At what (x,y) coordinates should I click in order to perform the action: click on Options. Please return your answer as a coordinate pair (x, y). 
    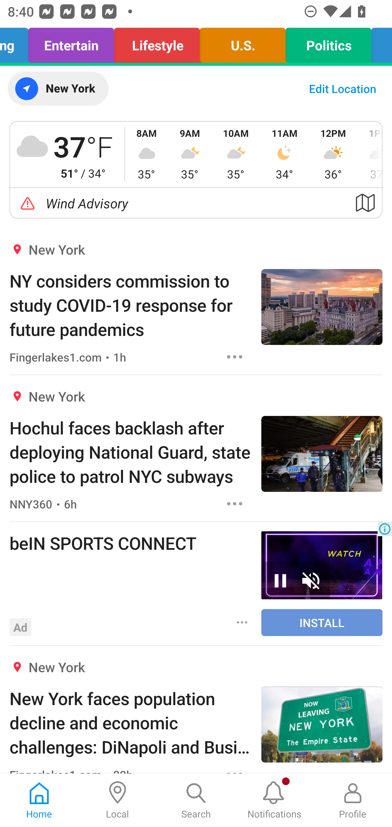
    Looking at the image, I should click on (242, 622).